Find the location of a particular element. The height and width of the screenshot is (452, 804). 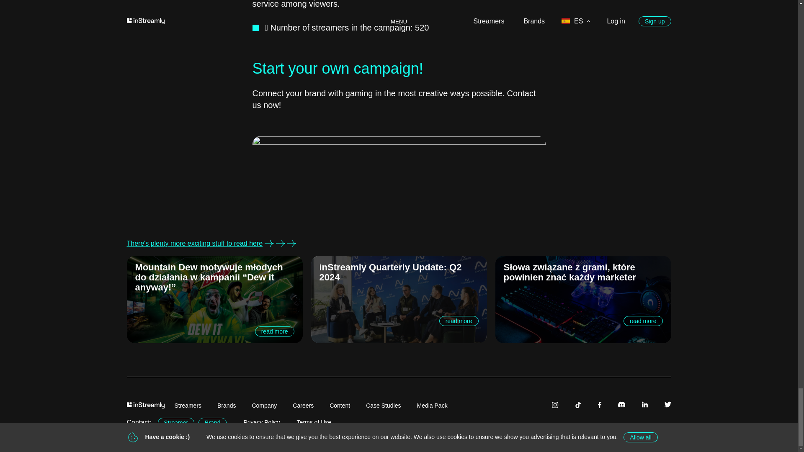

read more is located at coordinates (214, 331).